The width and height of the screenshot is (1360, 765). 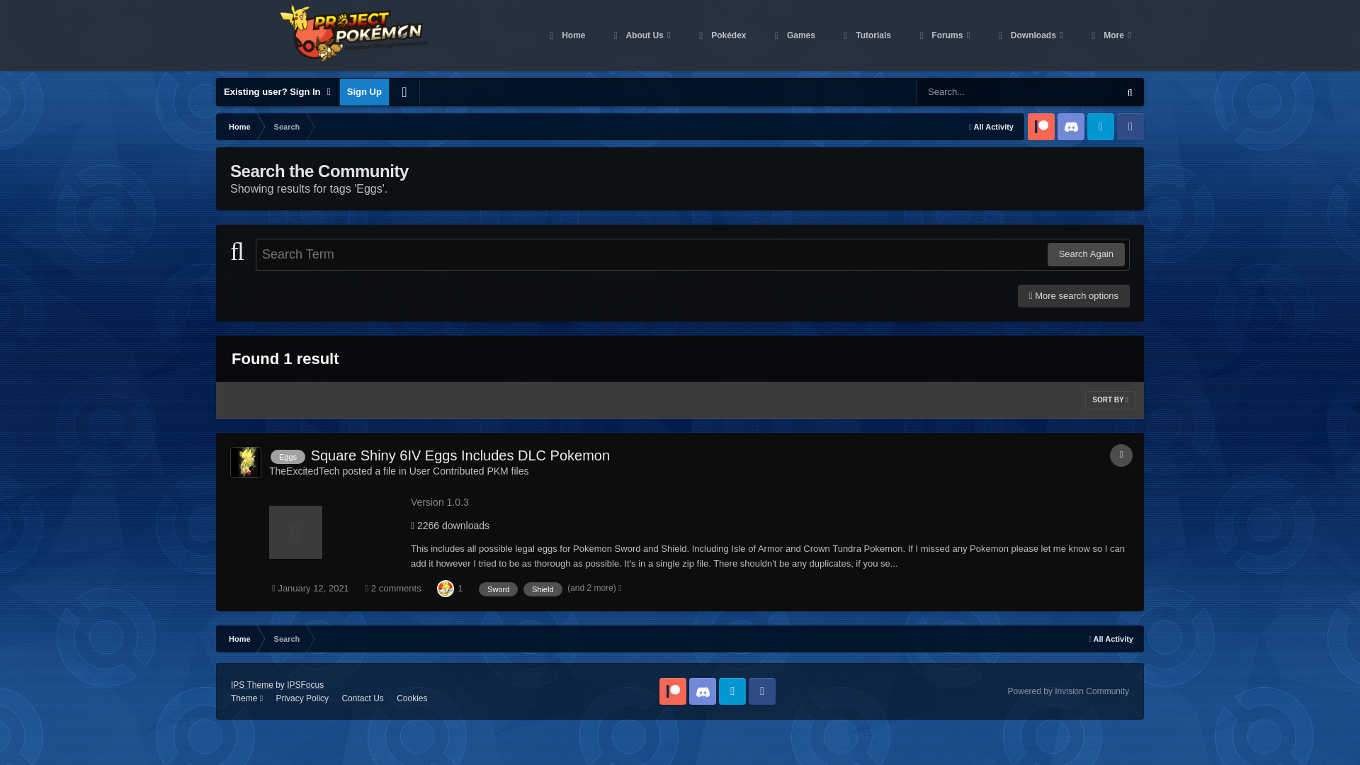 What do you see at coordinates (1068, 691) in the screenshot?
I see `Invision Community` at bounding box center [1068, 691].